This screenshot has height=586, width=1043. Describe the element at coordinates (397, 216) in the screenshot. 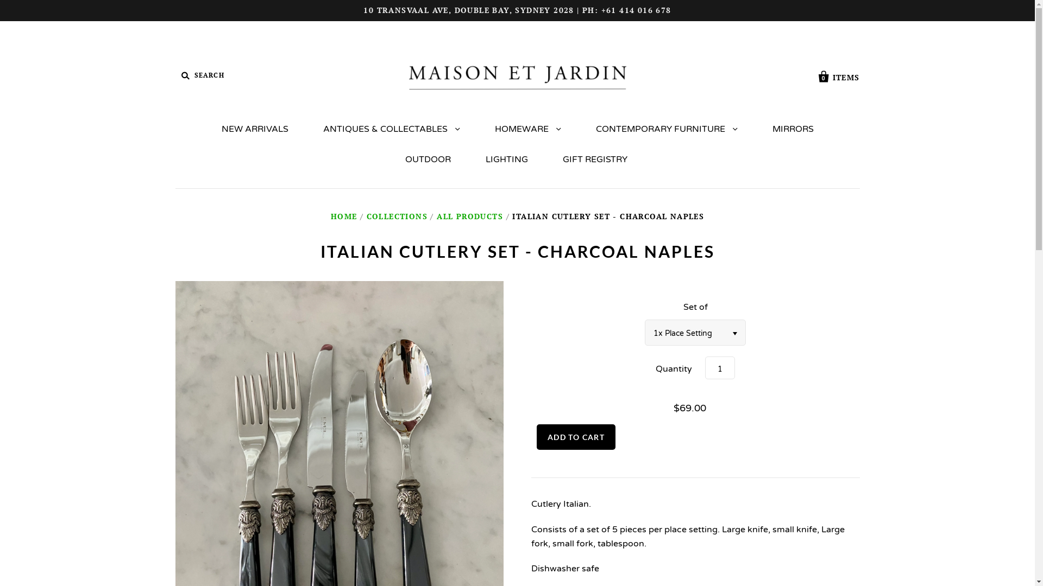

I see `COLLECTIONS` at that location.